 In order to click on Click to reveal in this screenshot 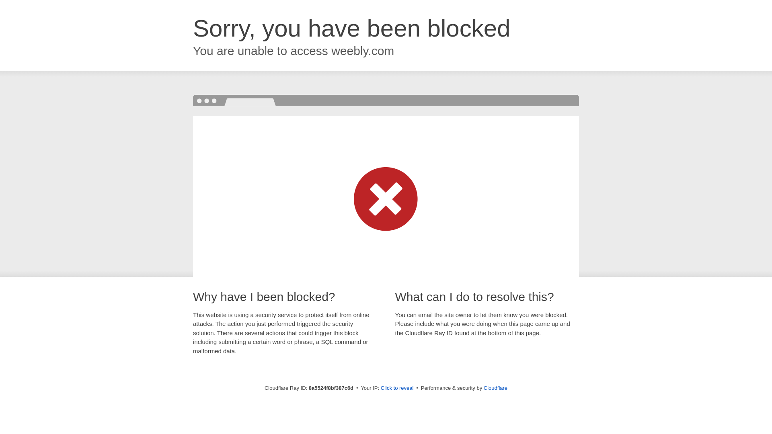, I will do `click(397, 388)`.